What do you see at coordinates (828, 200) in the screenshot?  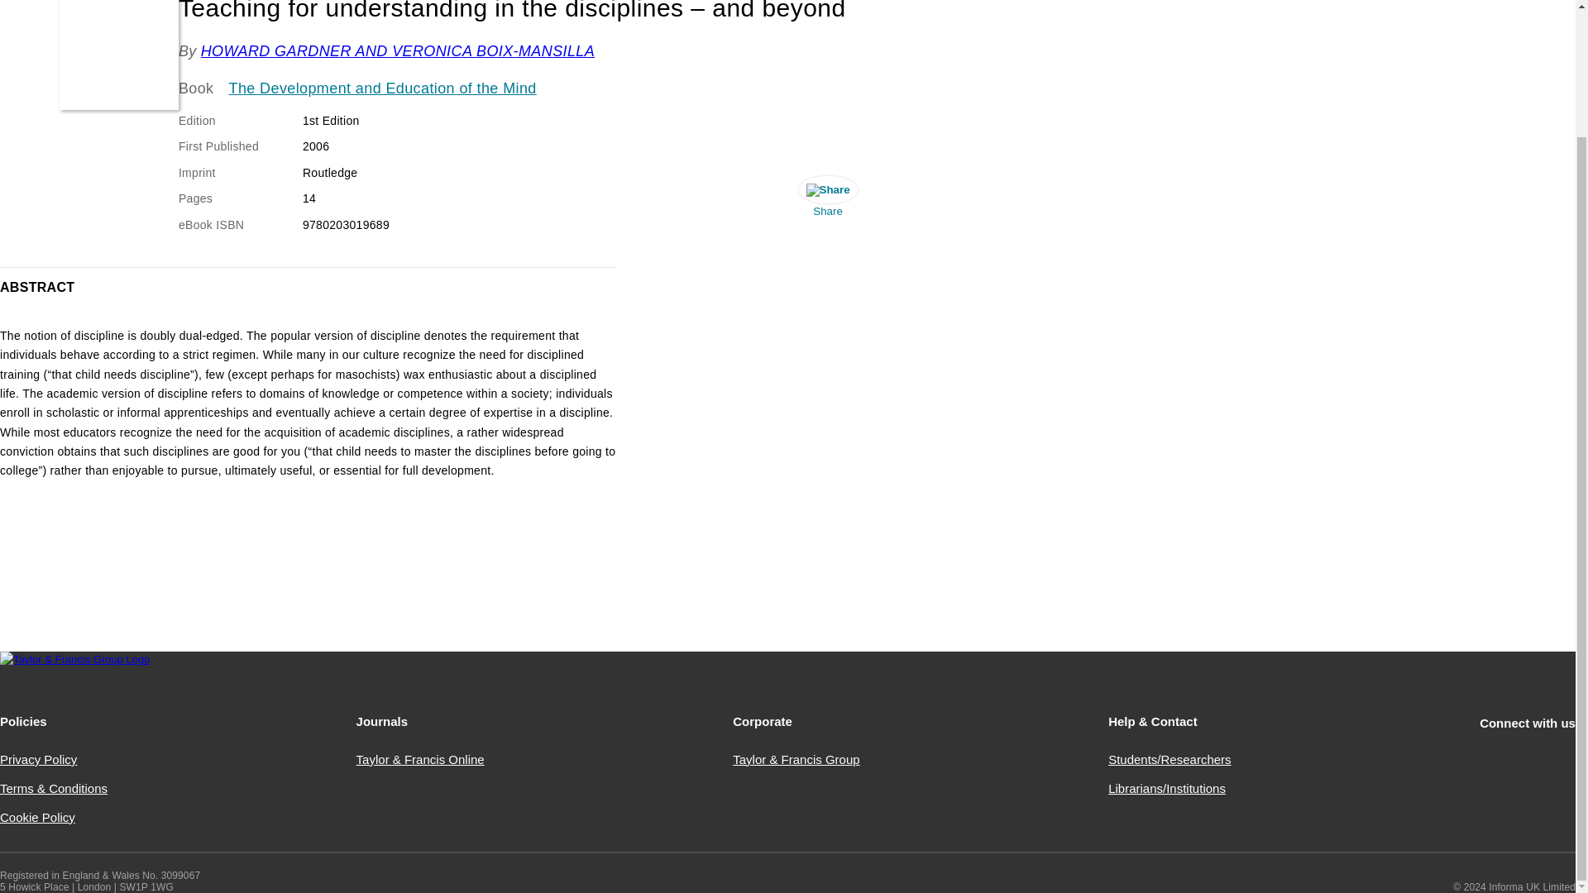 I see `Share` at bounding box center [828, 200].